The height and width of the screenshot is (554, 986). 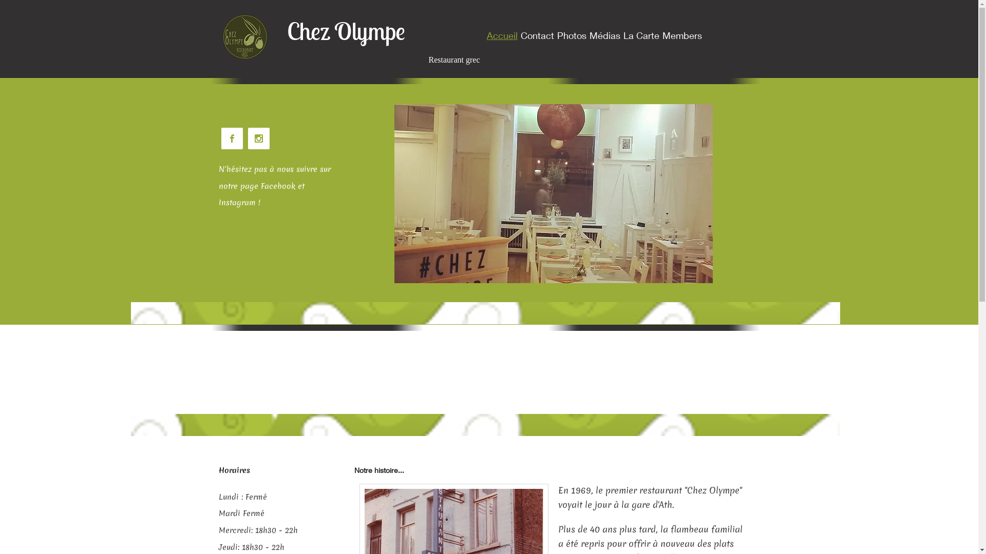 What do you see at coordinates (572, 35) in the screenshot?
I see `Photos` at bounding box center [572, 35].